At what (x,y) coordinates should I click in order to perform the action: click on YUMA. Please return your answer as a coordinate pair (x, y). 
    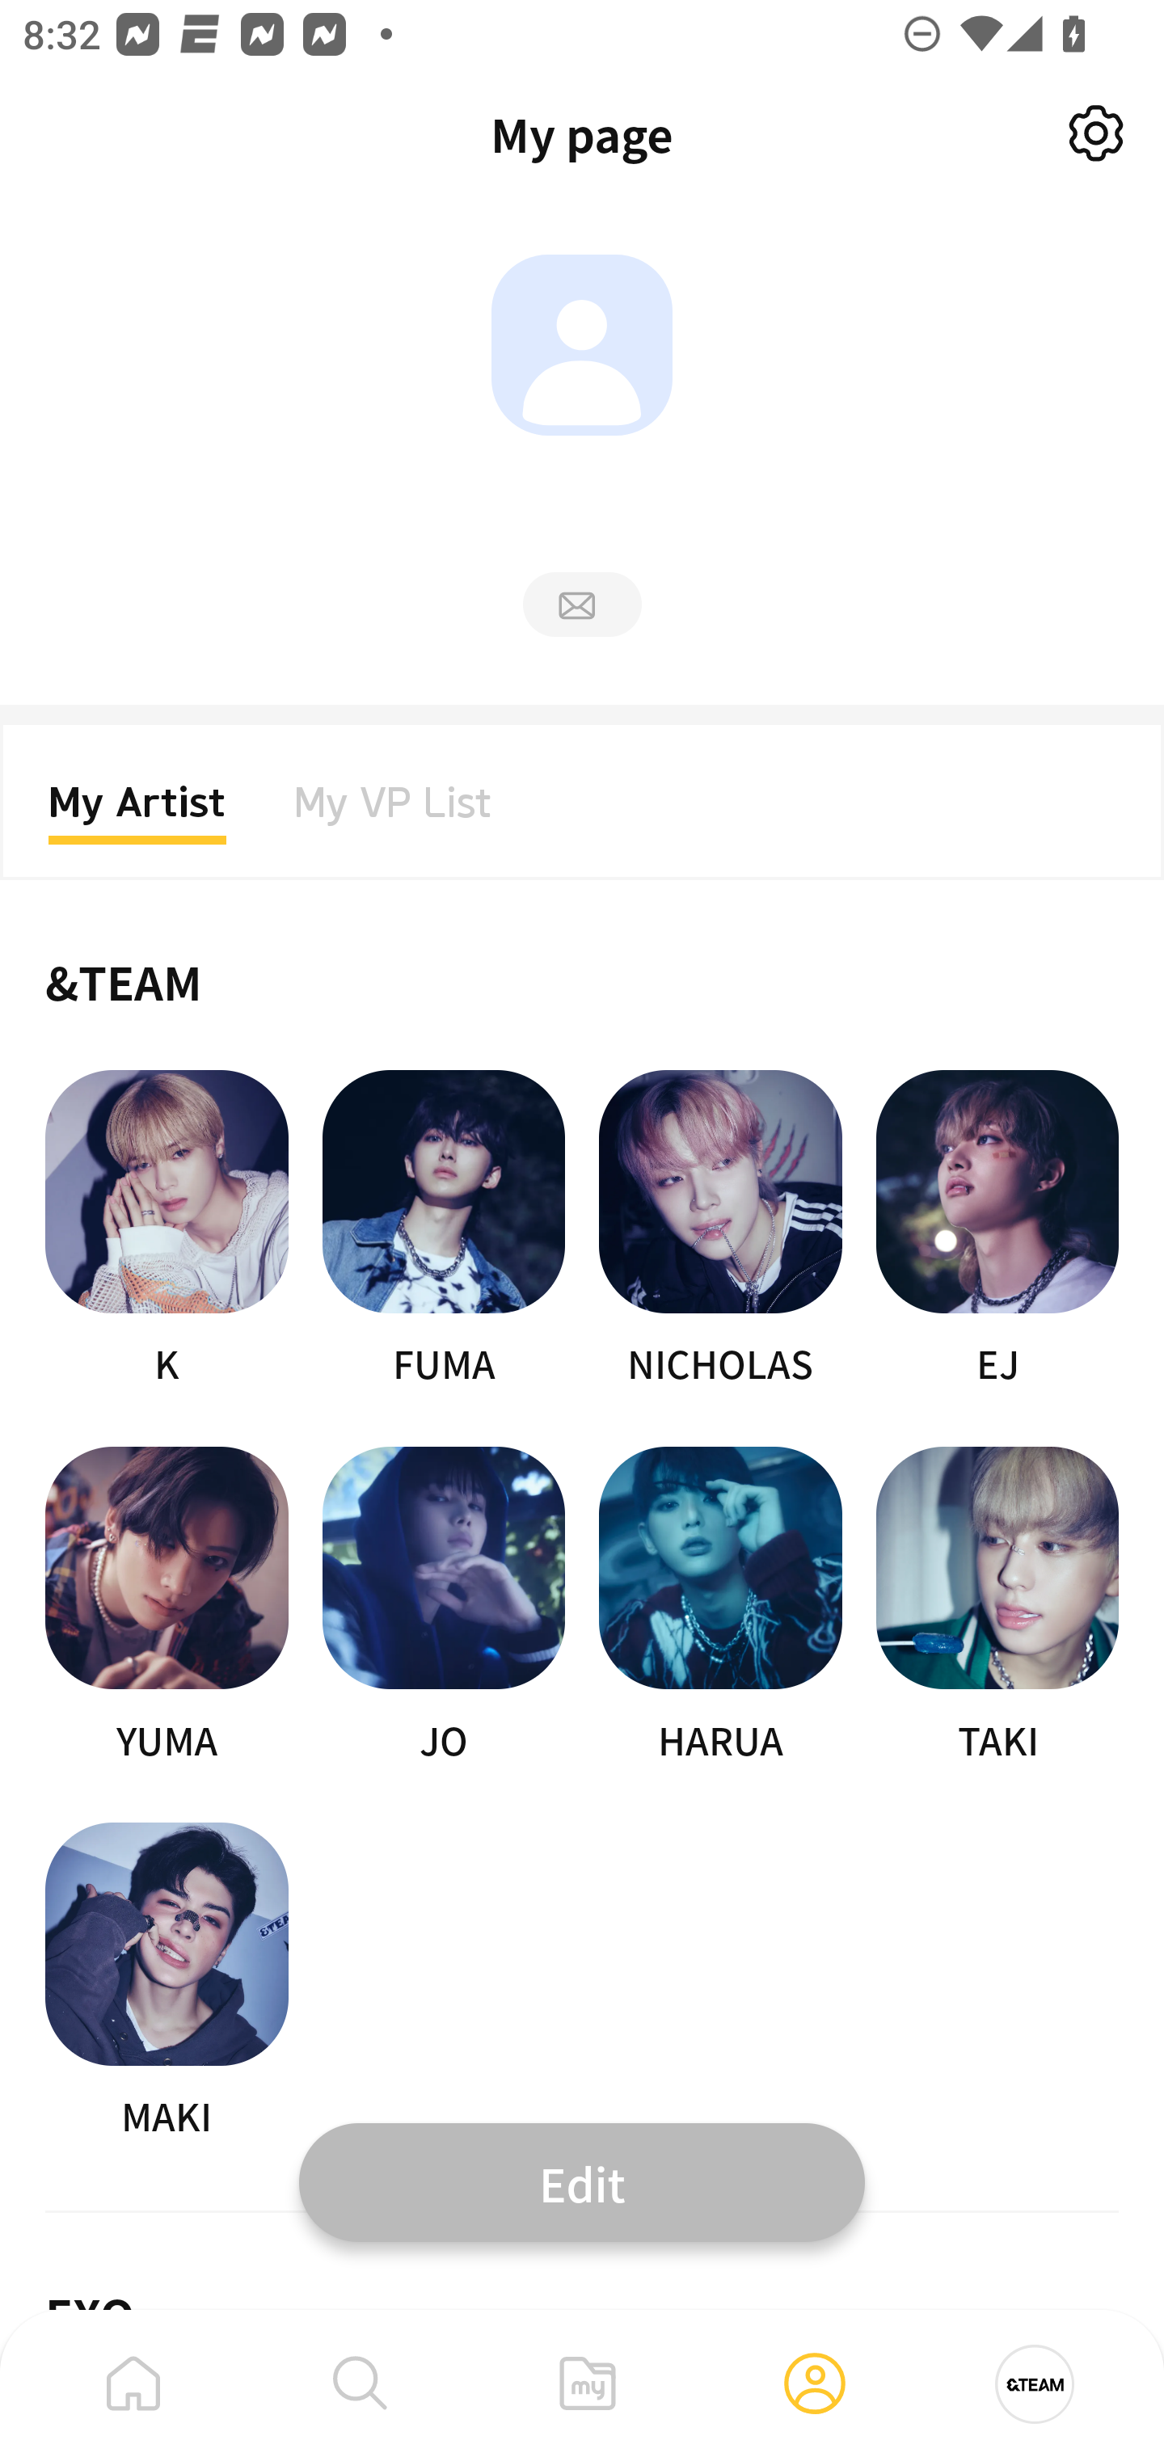
    Looking at the image, I should click on (167, 1607).